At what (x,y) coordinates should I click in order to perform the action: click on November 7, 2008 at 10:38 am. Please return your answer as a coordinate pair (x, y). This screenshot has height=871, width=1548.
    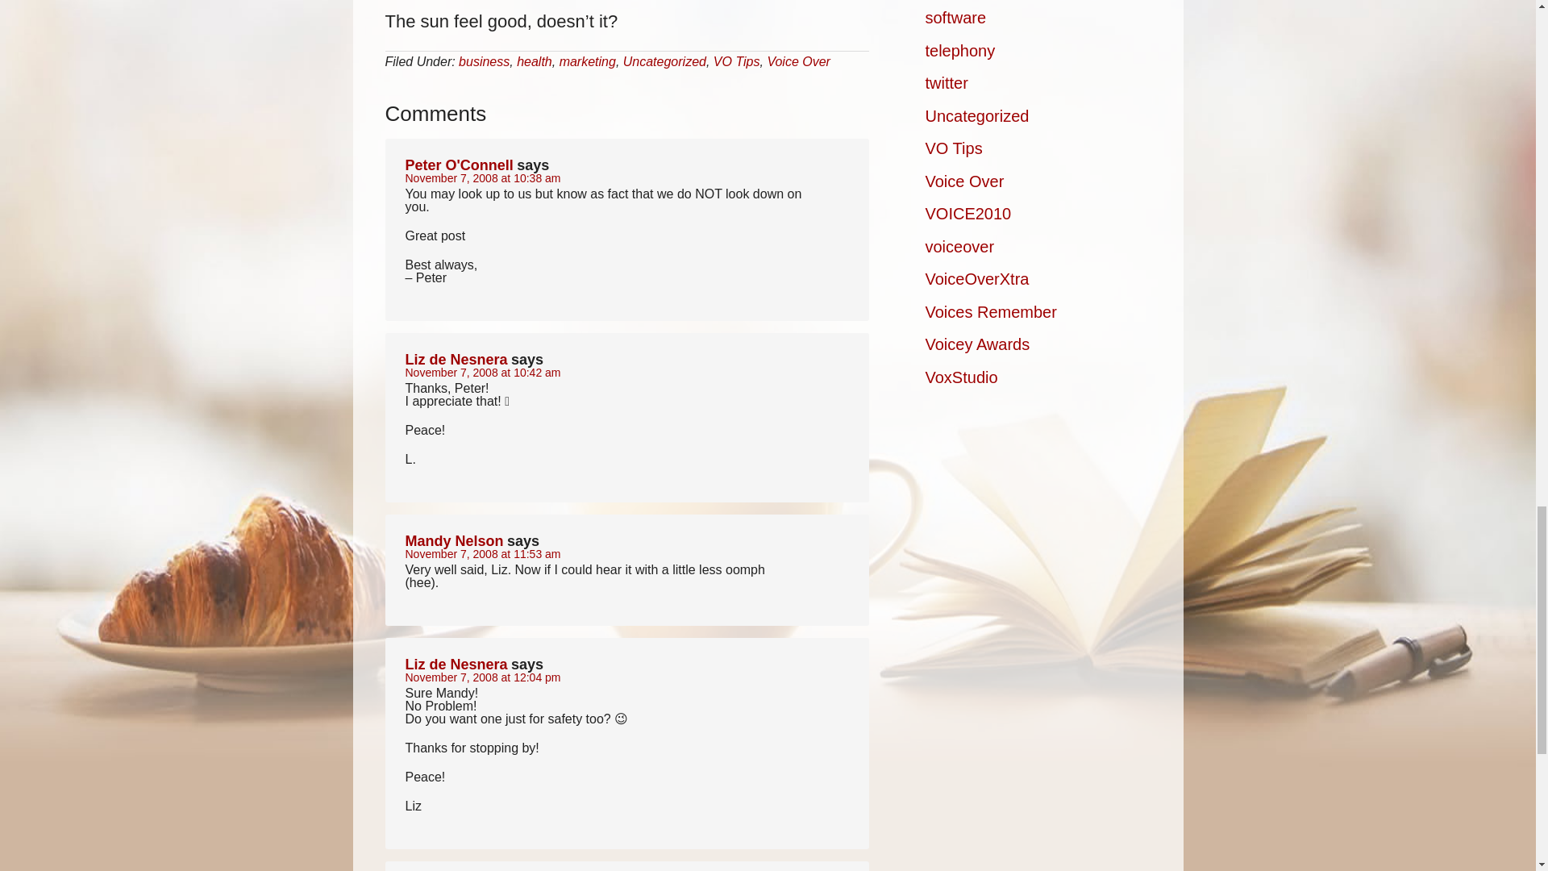
    Looking at the image, I should click on (482, 177).